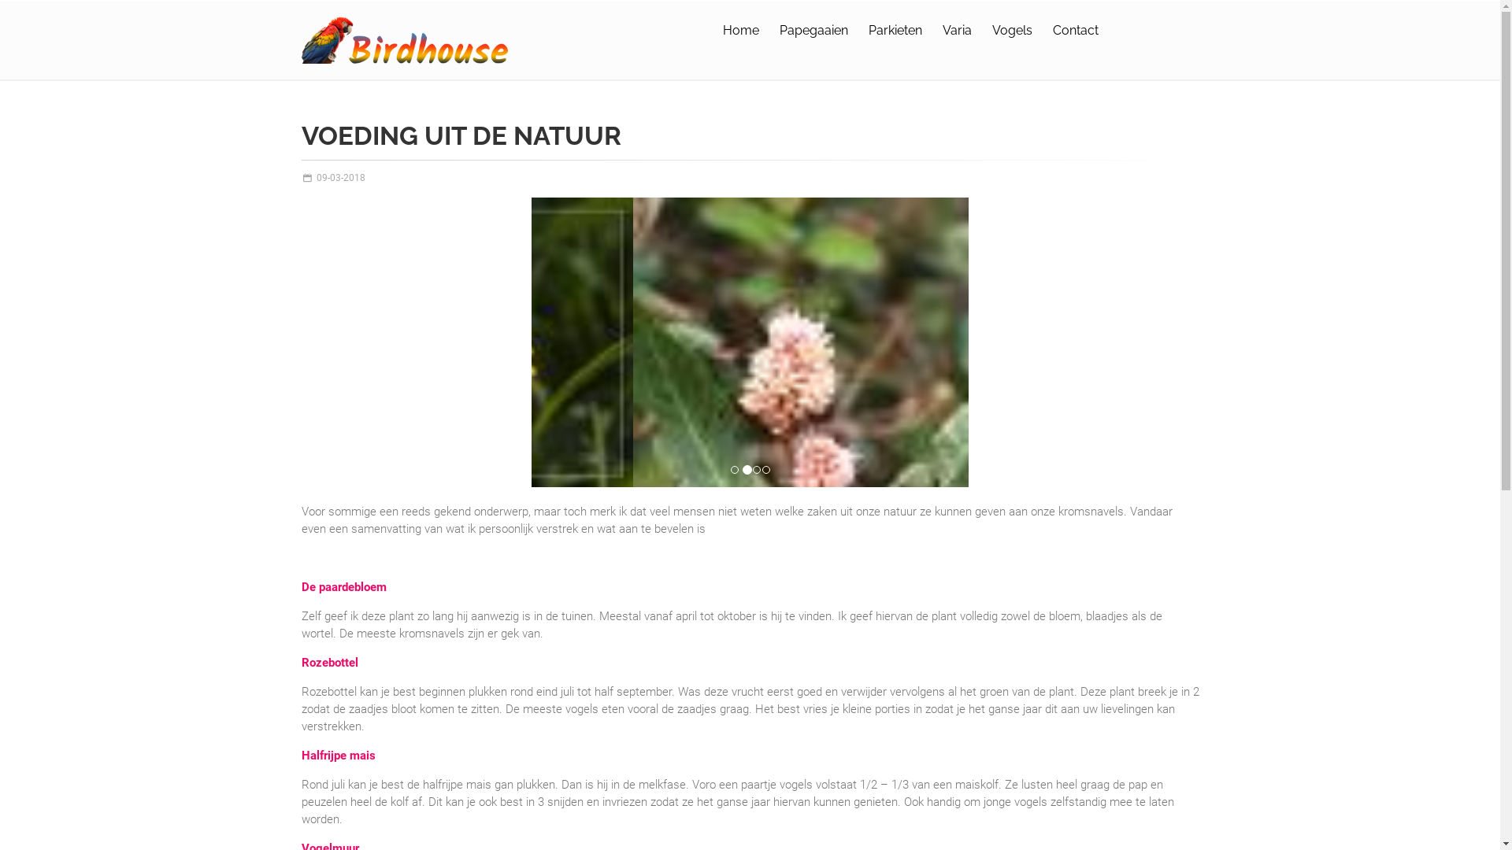 The image size is (1512, 850). I want to click on Home, so click(741, 31).